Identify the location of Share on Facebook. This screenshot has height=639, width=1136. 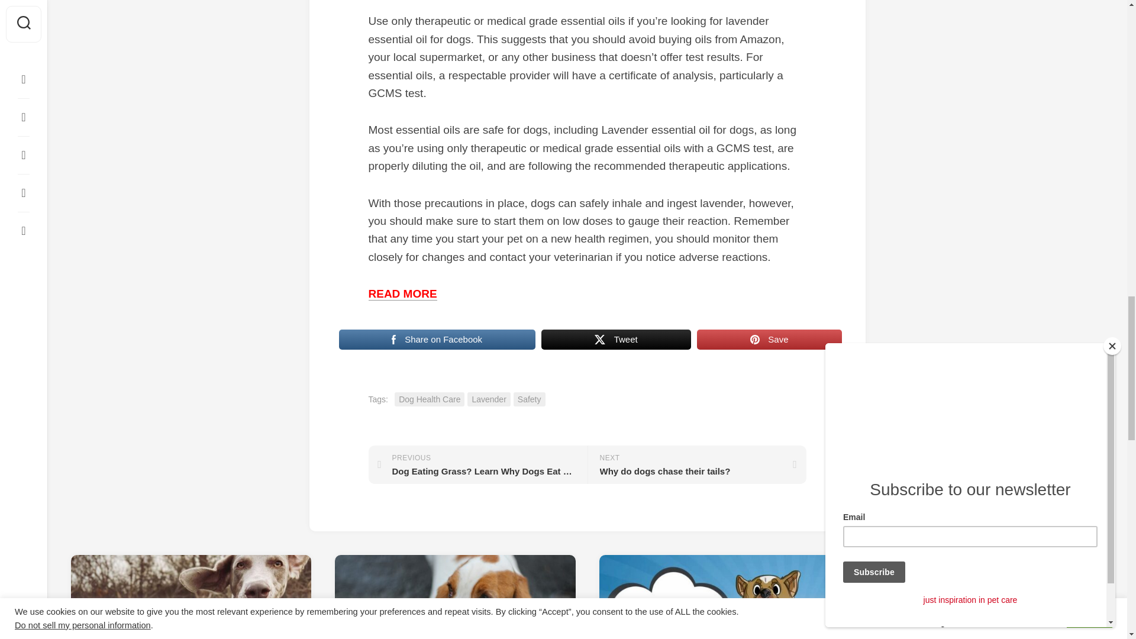
(437, 340).